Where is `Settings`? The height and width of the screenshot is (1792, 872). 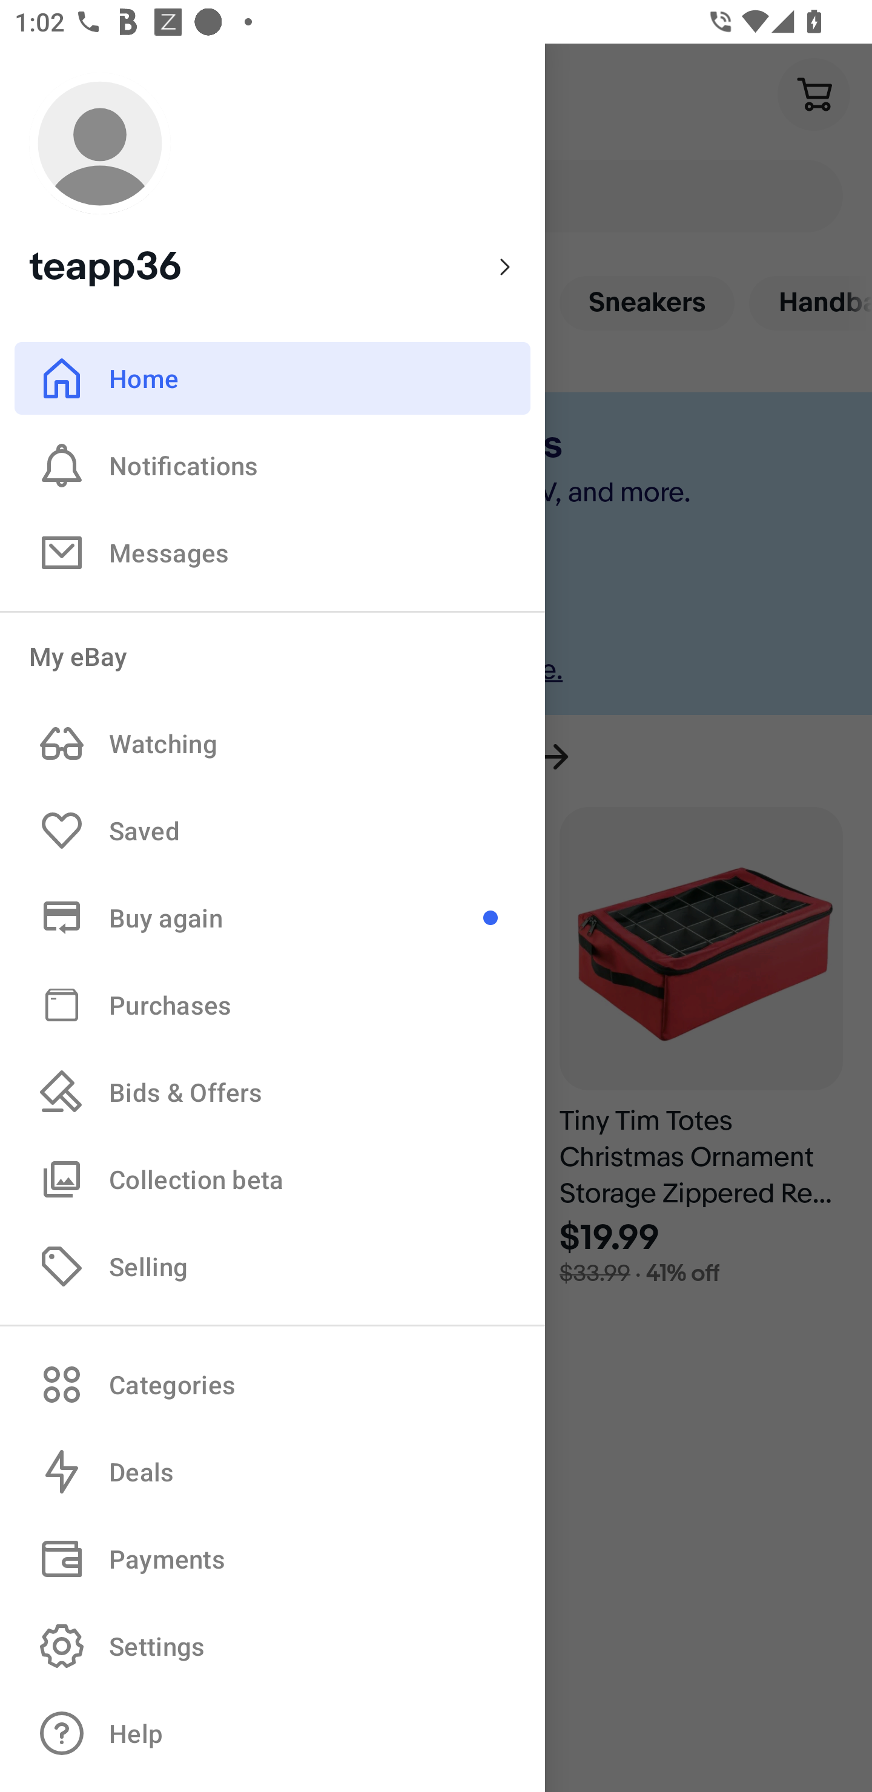 Settings is located at coordinates (272, 1645).